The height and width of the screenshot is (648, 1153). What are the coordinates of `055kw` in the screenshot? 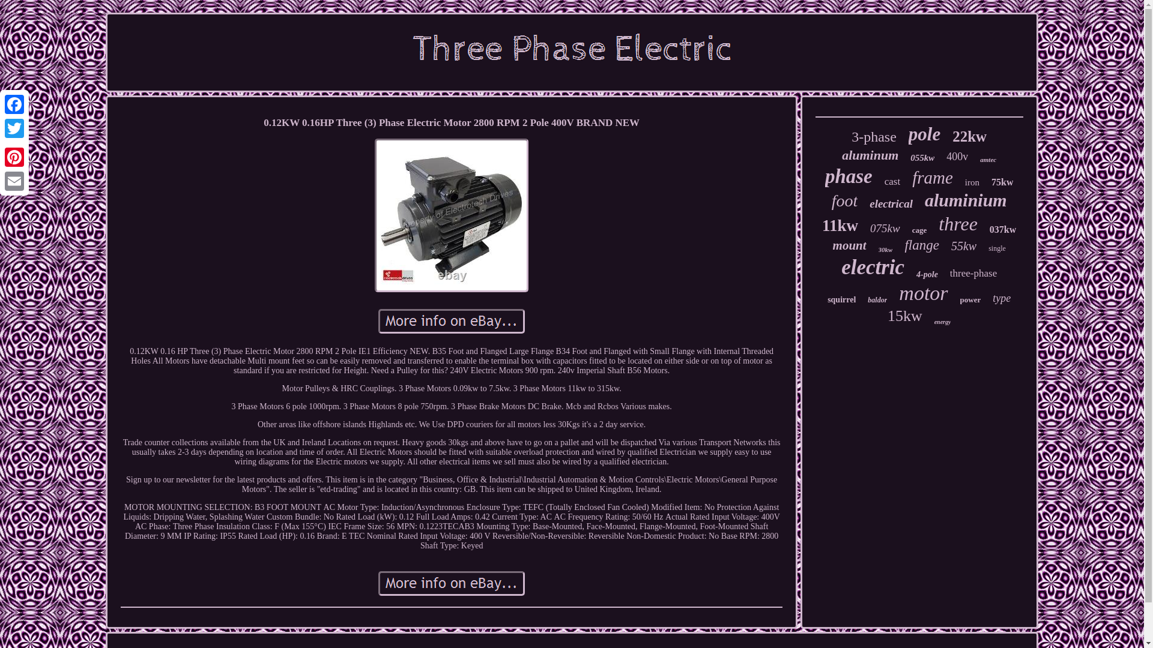 It's located at (922, 158).